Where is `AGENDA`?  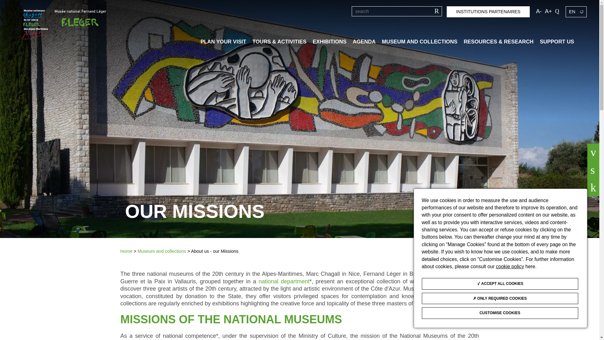 AGENDA is located at coordinates (364, 42).